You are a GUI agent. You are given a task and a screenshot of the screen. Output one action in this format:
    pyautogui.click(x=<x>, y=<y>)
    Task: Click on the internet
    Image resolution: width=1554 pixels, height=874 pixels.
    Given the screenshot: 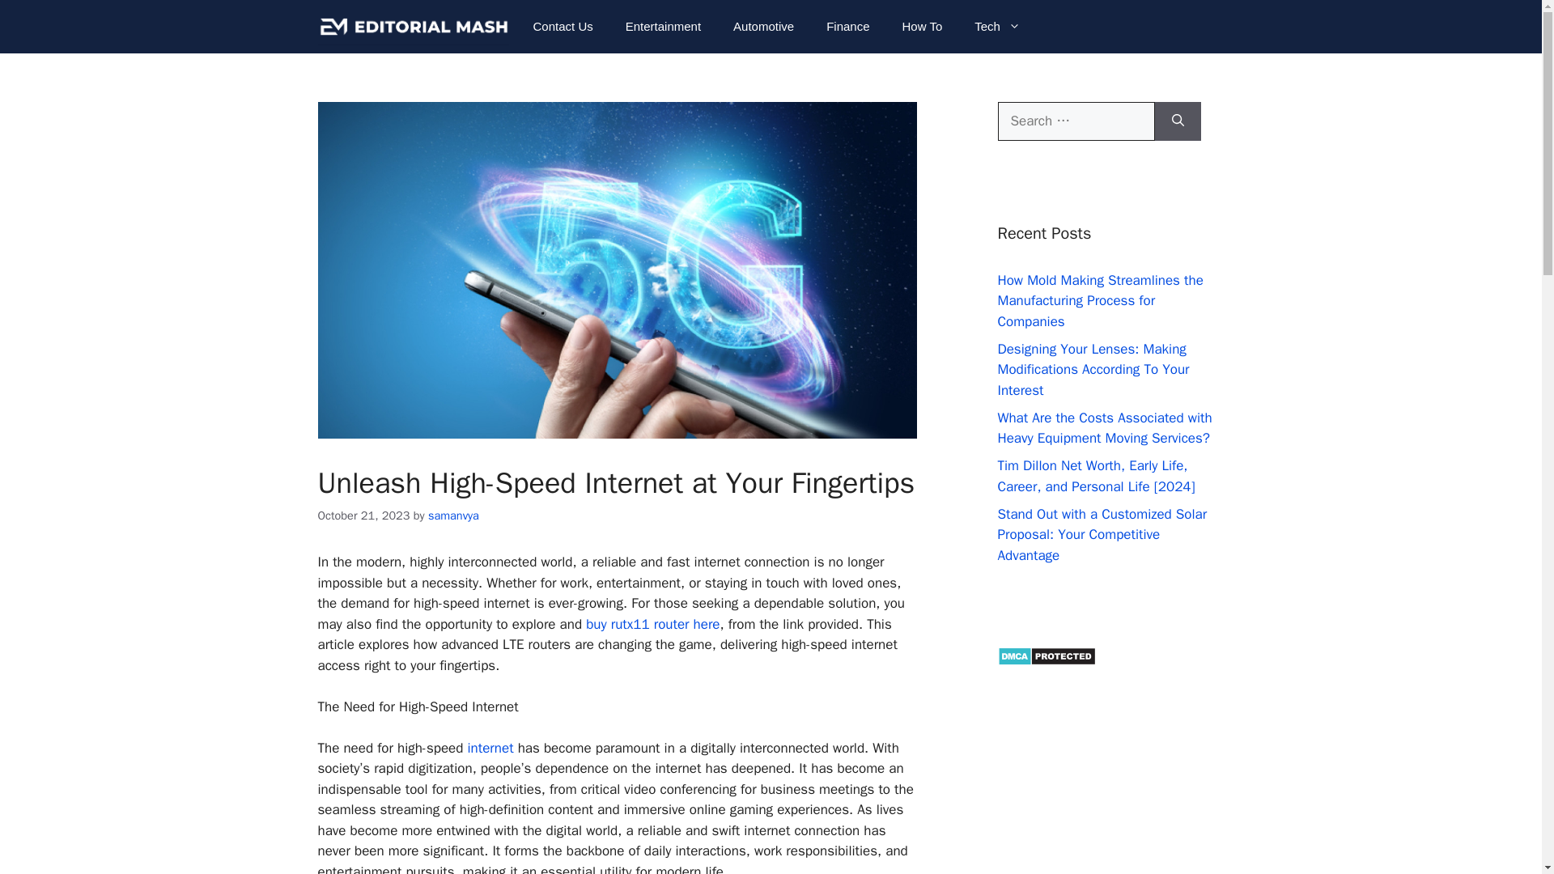 What is the action you would take?
    pyautogui.click(x=490, y=748)
    